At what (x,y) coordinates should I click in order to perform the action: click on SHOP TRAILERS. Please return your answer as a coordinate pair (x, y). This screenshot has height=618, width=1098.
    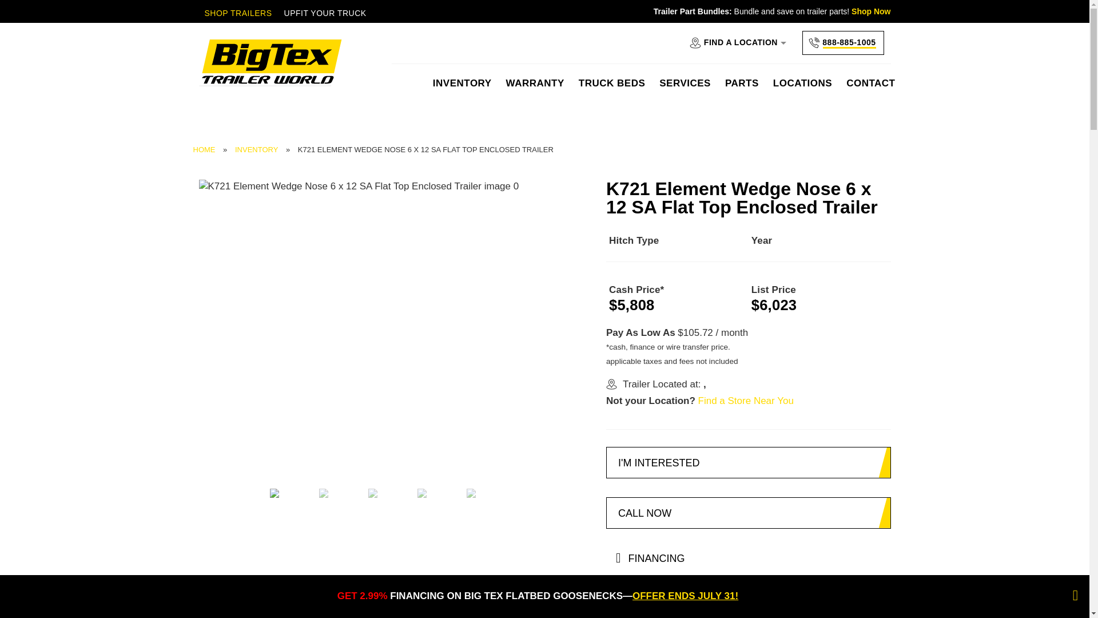
    Looking at the image, I should click on (238, 13).